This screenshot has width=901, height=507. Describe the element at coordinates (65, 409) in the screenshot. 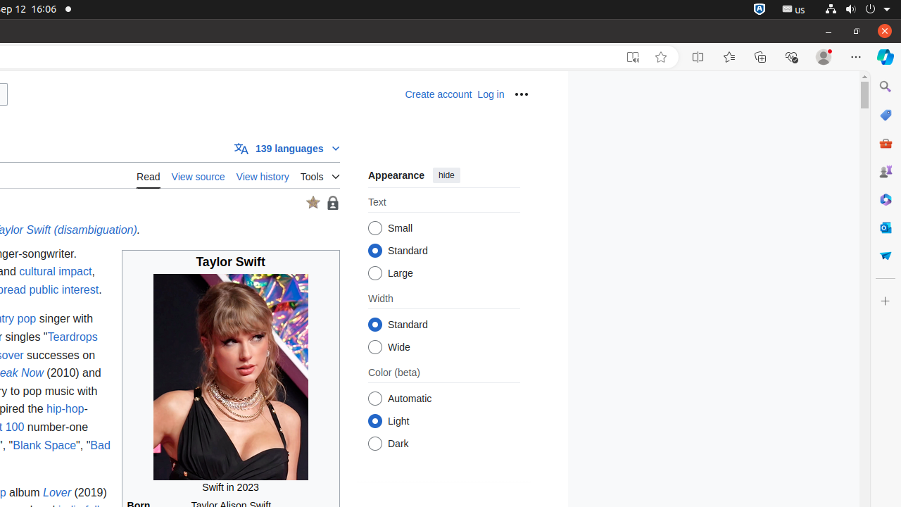

I see `hip-hop` at that location.